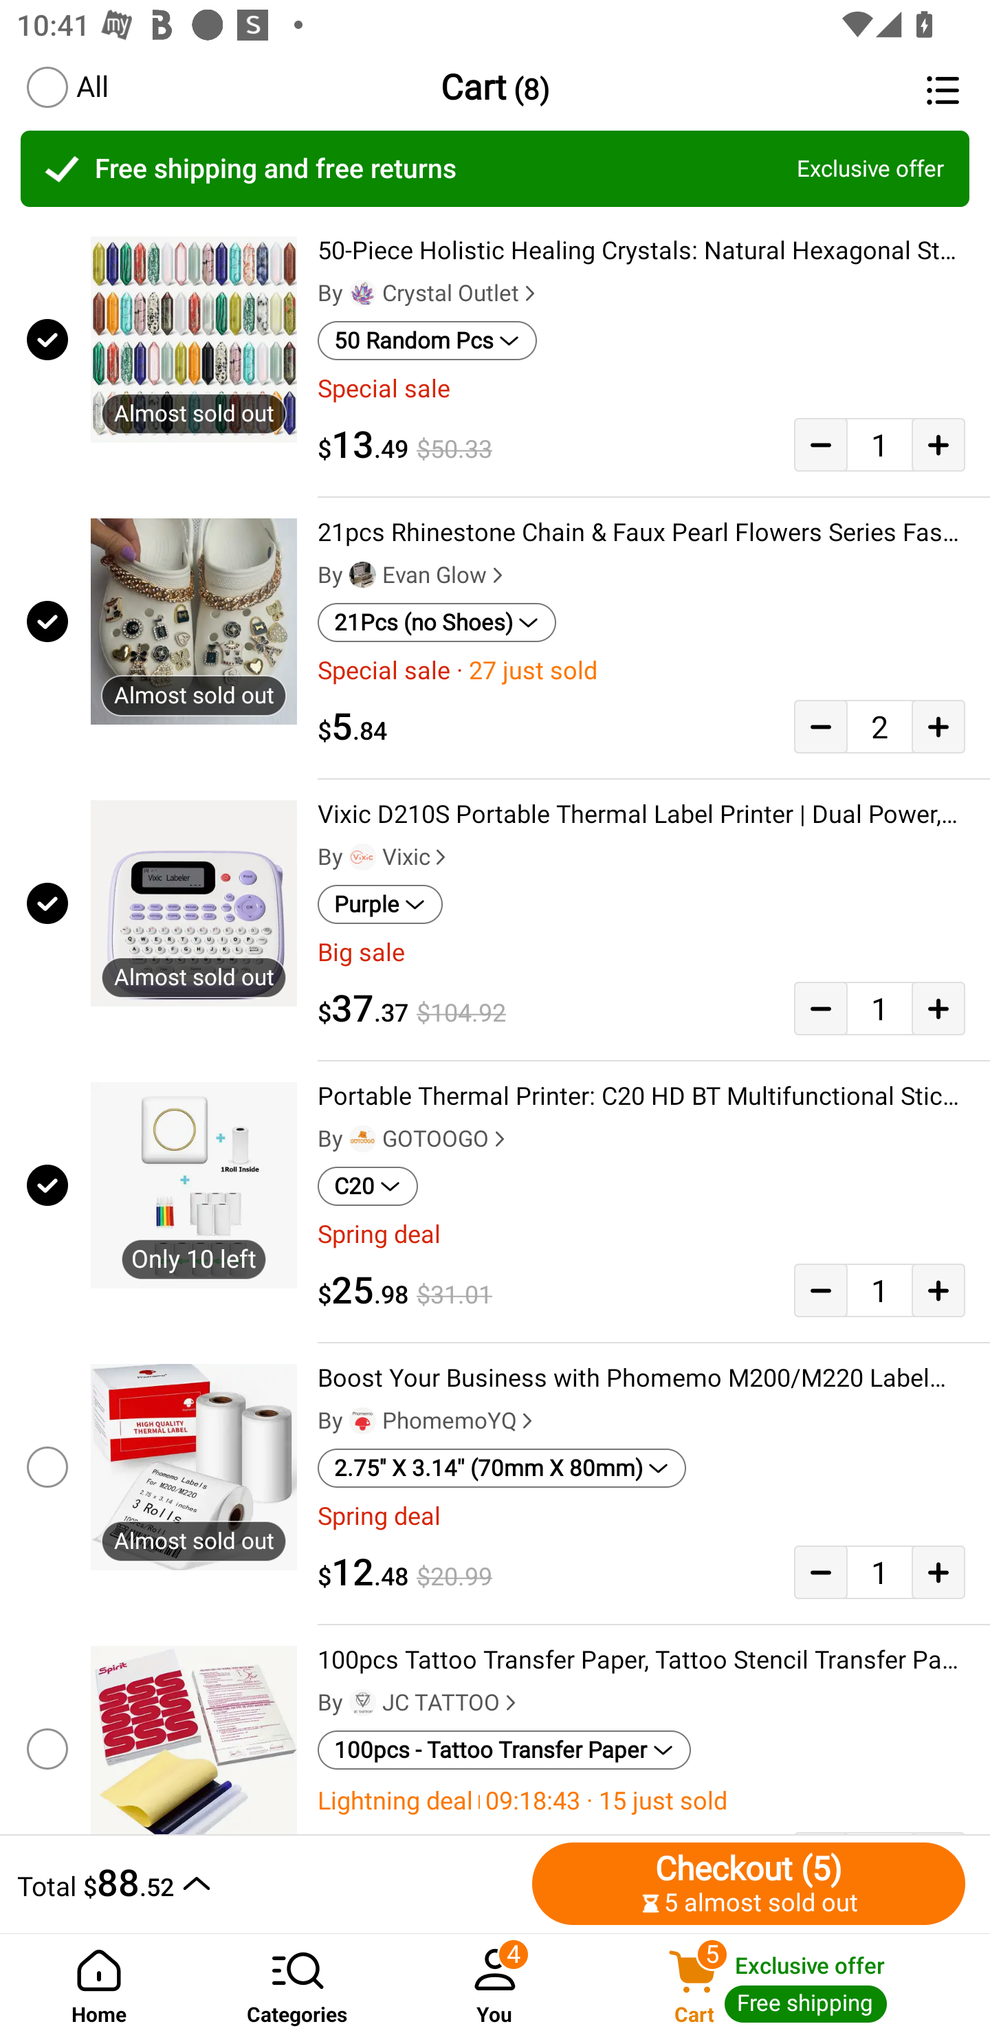 The height and width of the screenshot is (2035, 990). Describe the element at coordinates (45, 621) in the screenshot. I see `Product checkbox checked` at that location.